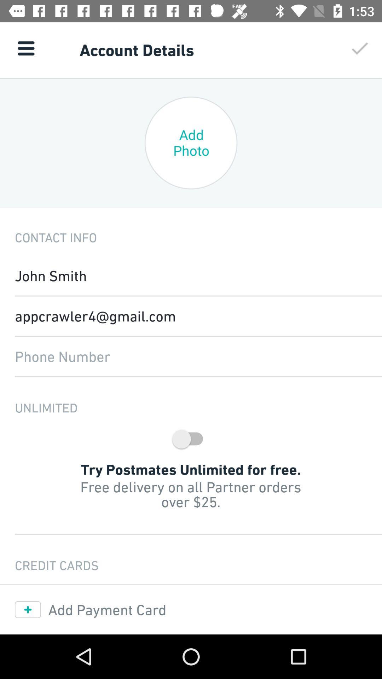 The width and height of the screenshot is (382, 679). I want to click on click on the profile image, so click(191, 143).